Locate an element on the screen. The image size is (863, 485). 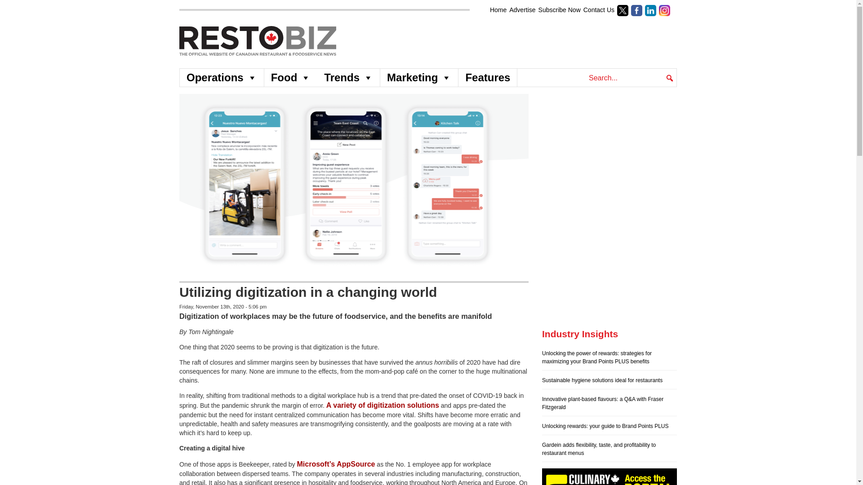
Subscribe Now is located at coordinates (560, 10).